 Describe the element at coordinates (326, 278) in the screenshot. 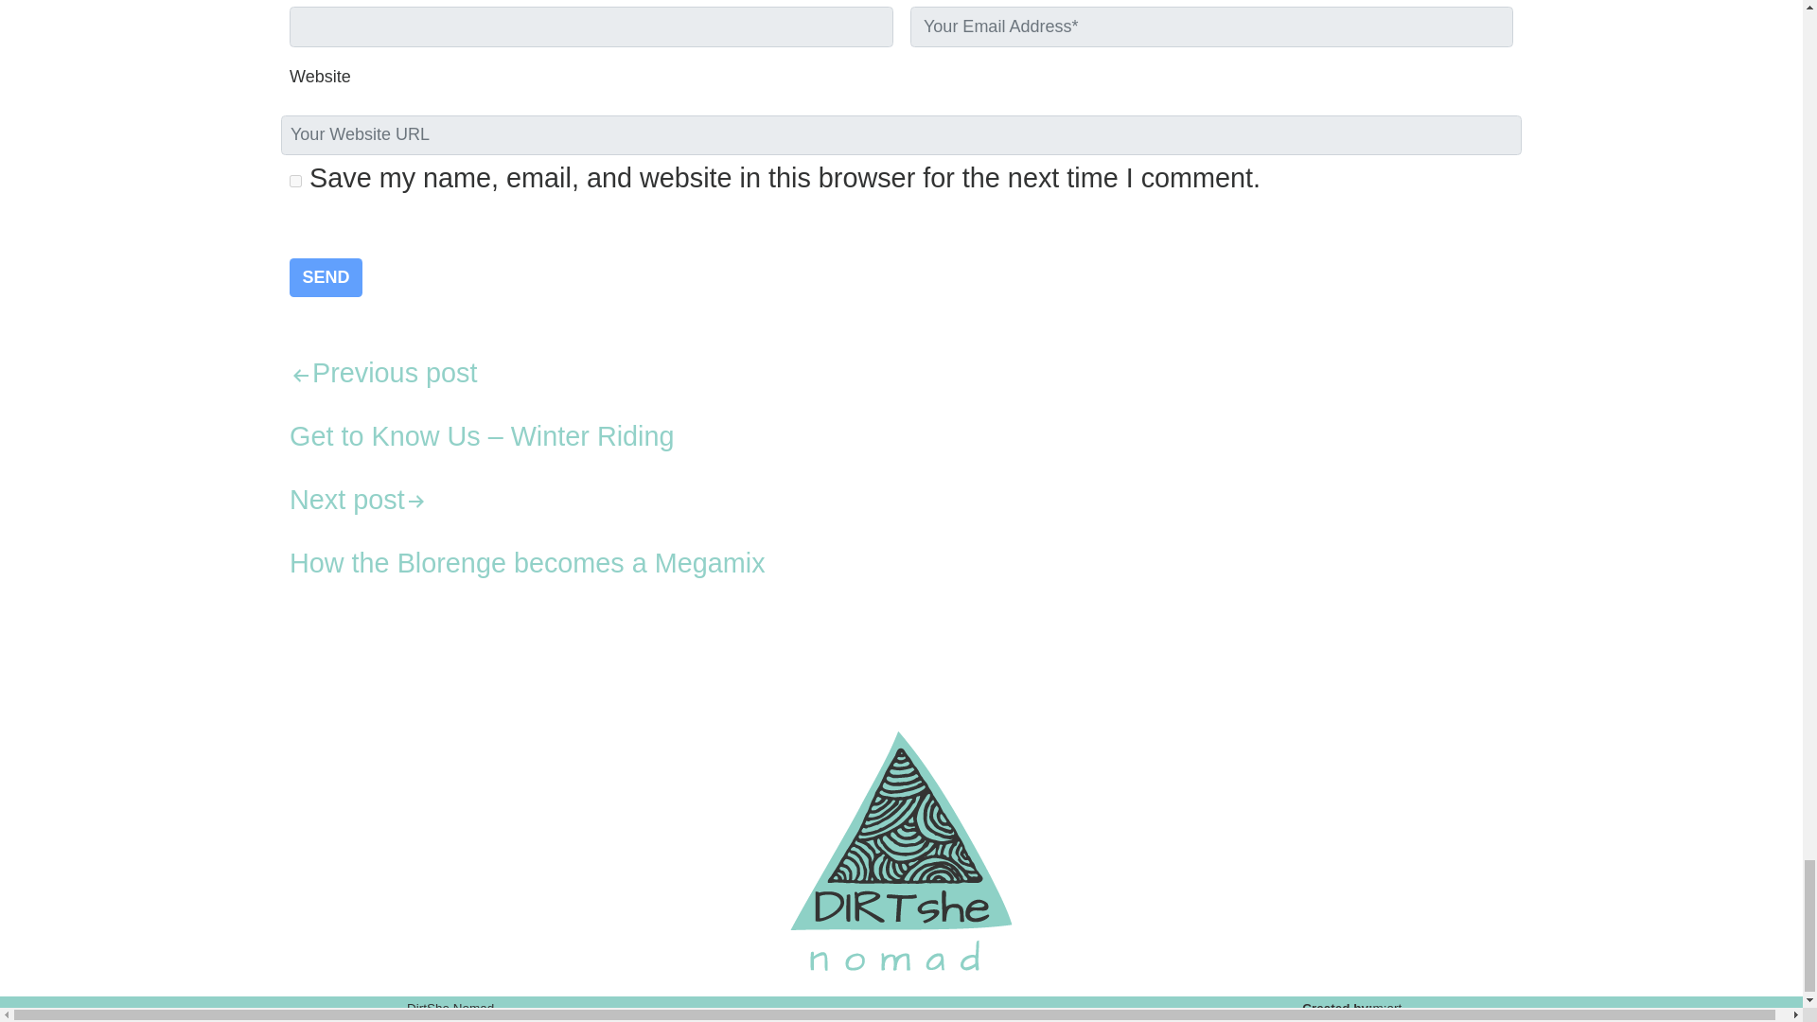

I see `Send` at that location.